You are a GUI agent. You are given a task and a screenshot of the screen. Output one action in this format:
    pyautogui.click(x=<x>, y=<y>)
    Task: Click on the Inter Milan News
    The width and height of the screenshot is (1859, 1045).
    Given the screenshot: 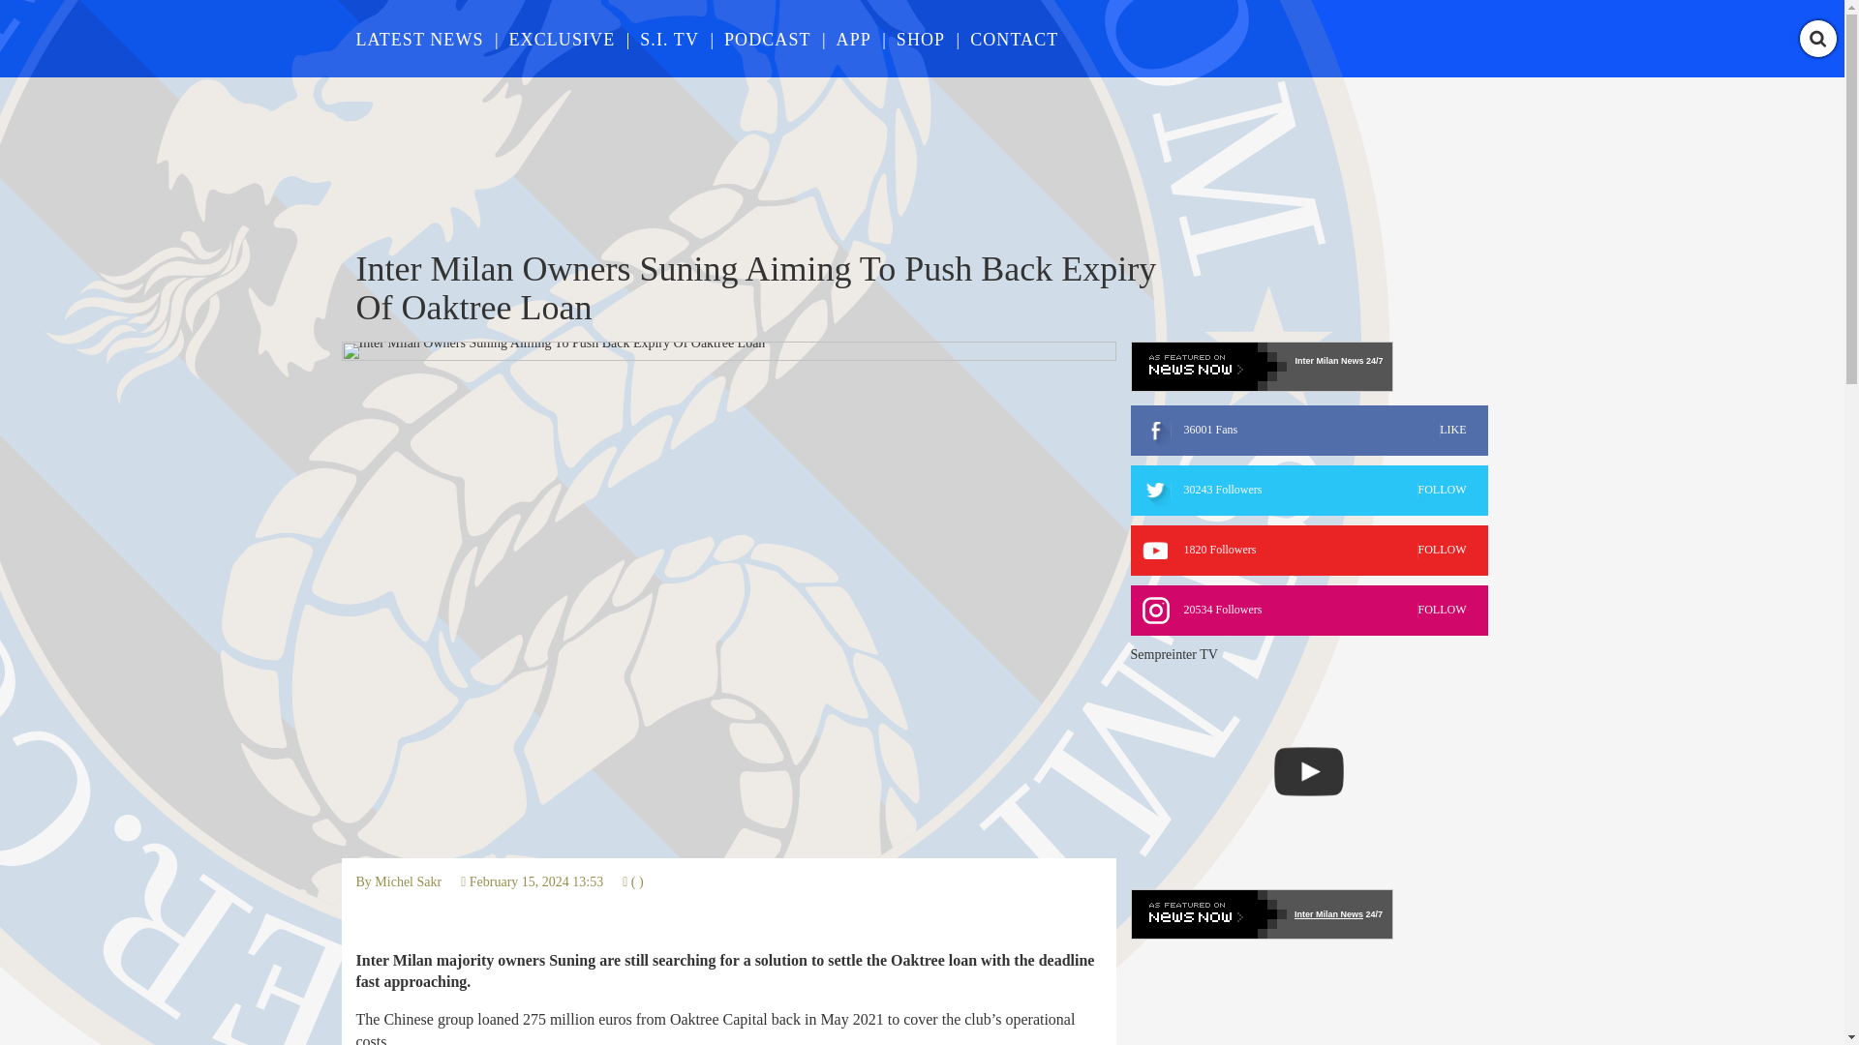 What is the action you would take?
    pyautogui.click(x=1309, y=610)
    